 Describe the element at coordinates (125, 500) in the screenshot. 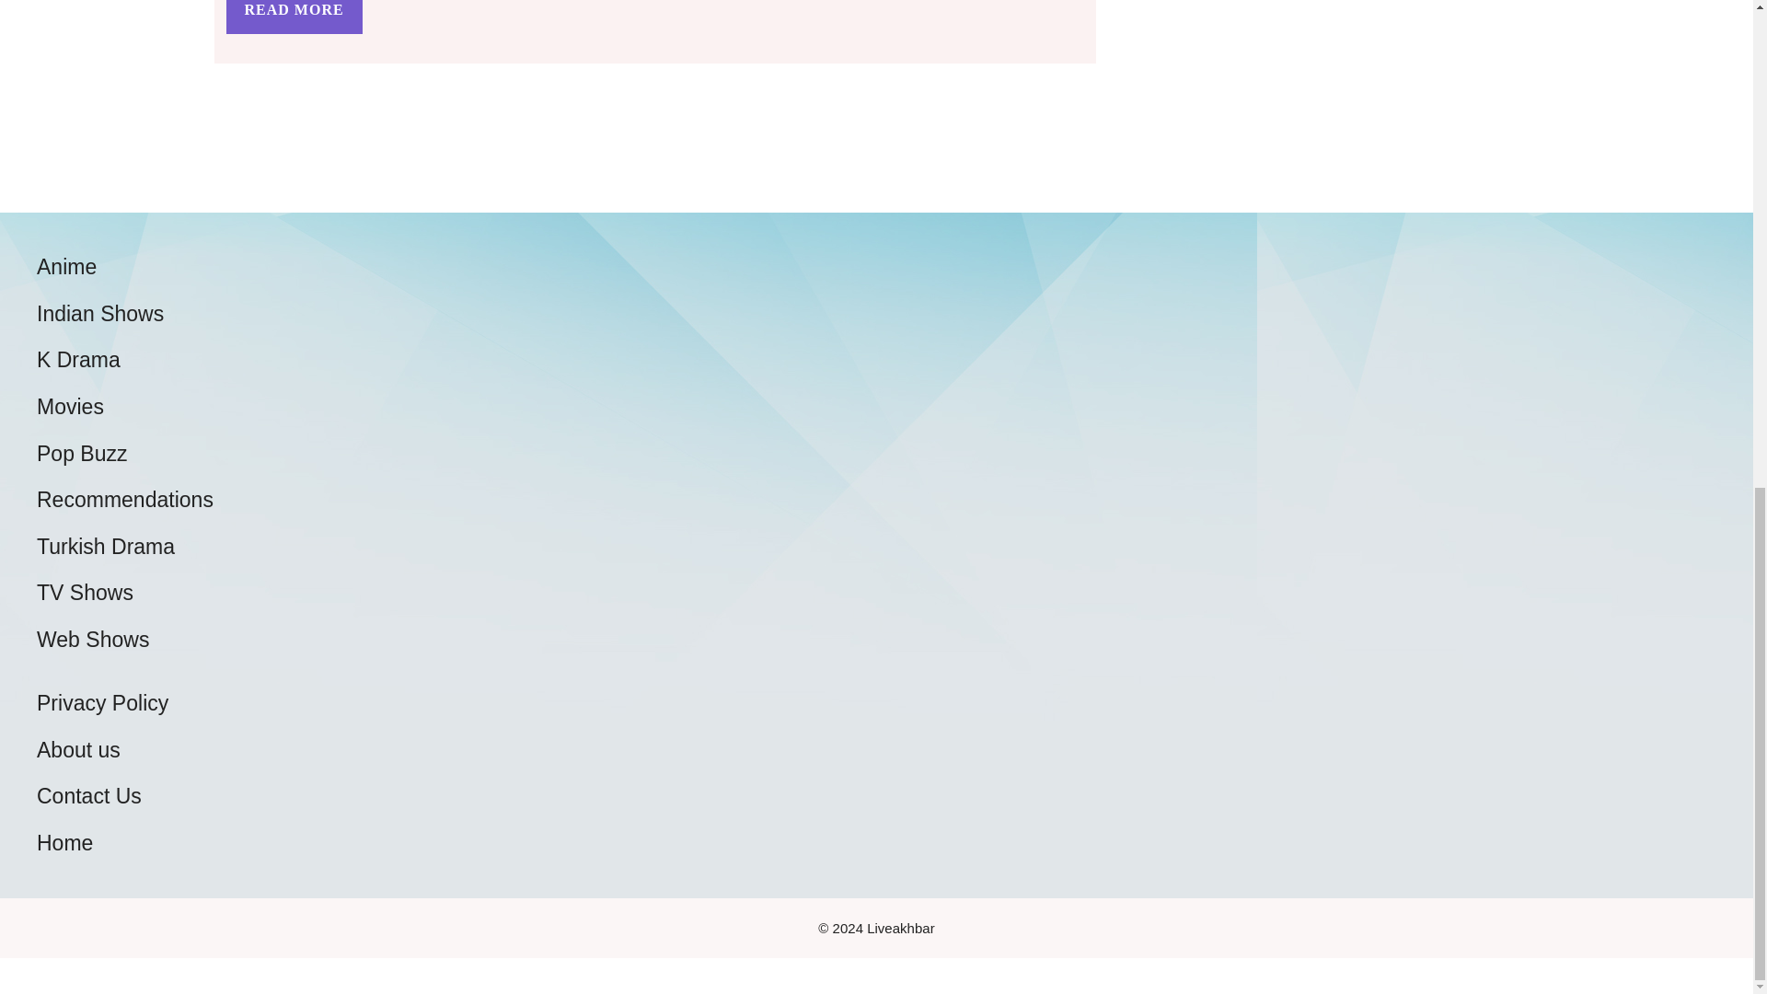

I see `Recommendations` at that location.